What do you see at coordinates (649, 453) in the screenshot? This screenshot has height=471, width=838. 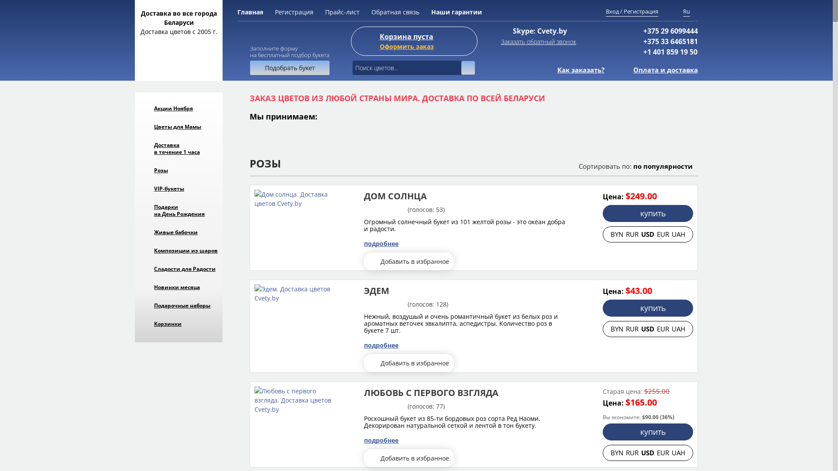 I see `USD` at bounding box center [649, 453].